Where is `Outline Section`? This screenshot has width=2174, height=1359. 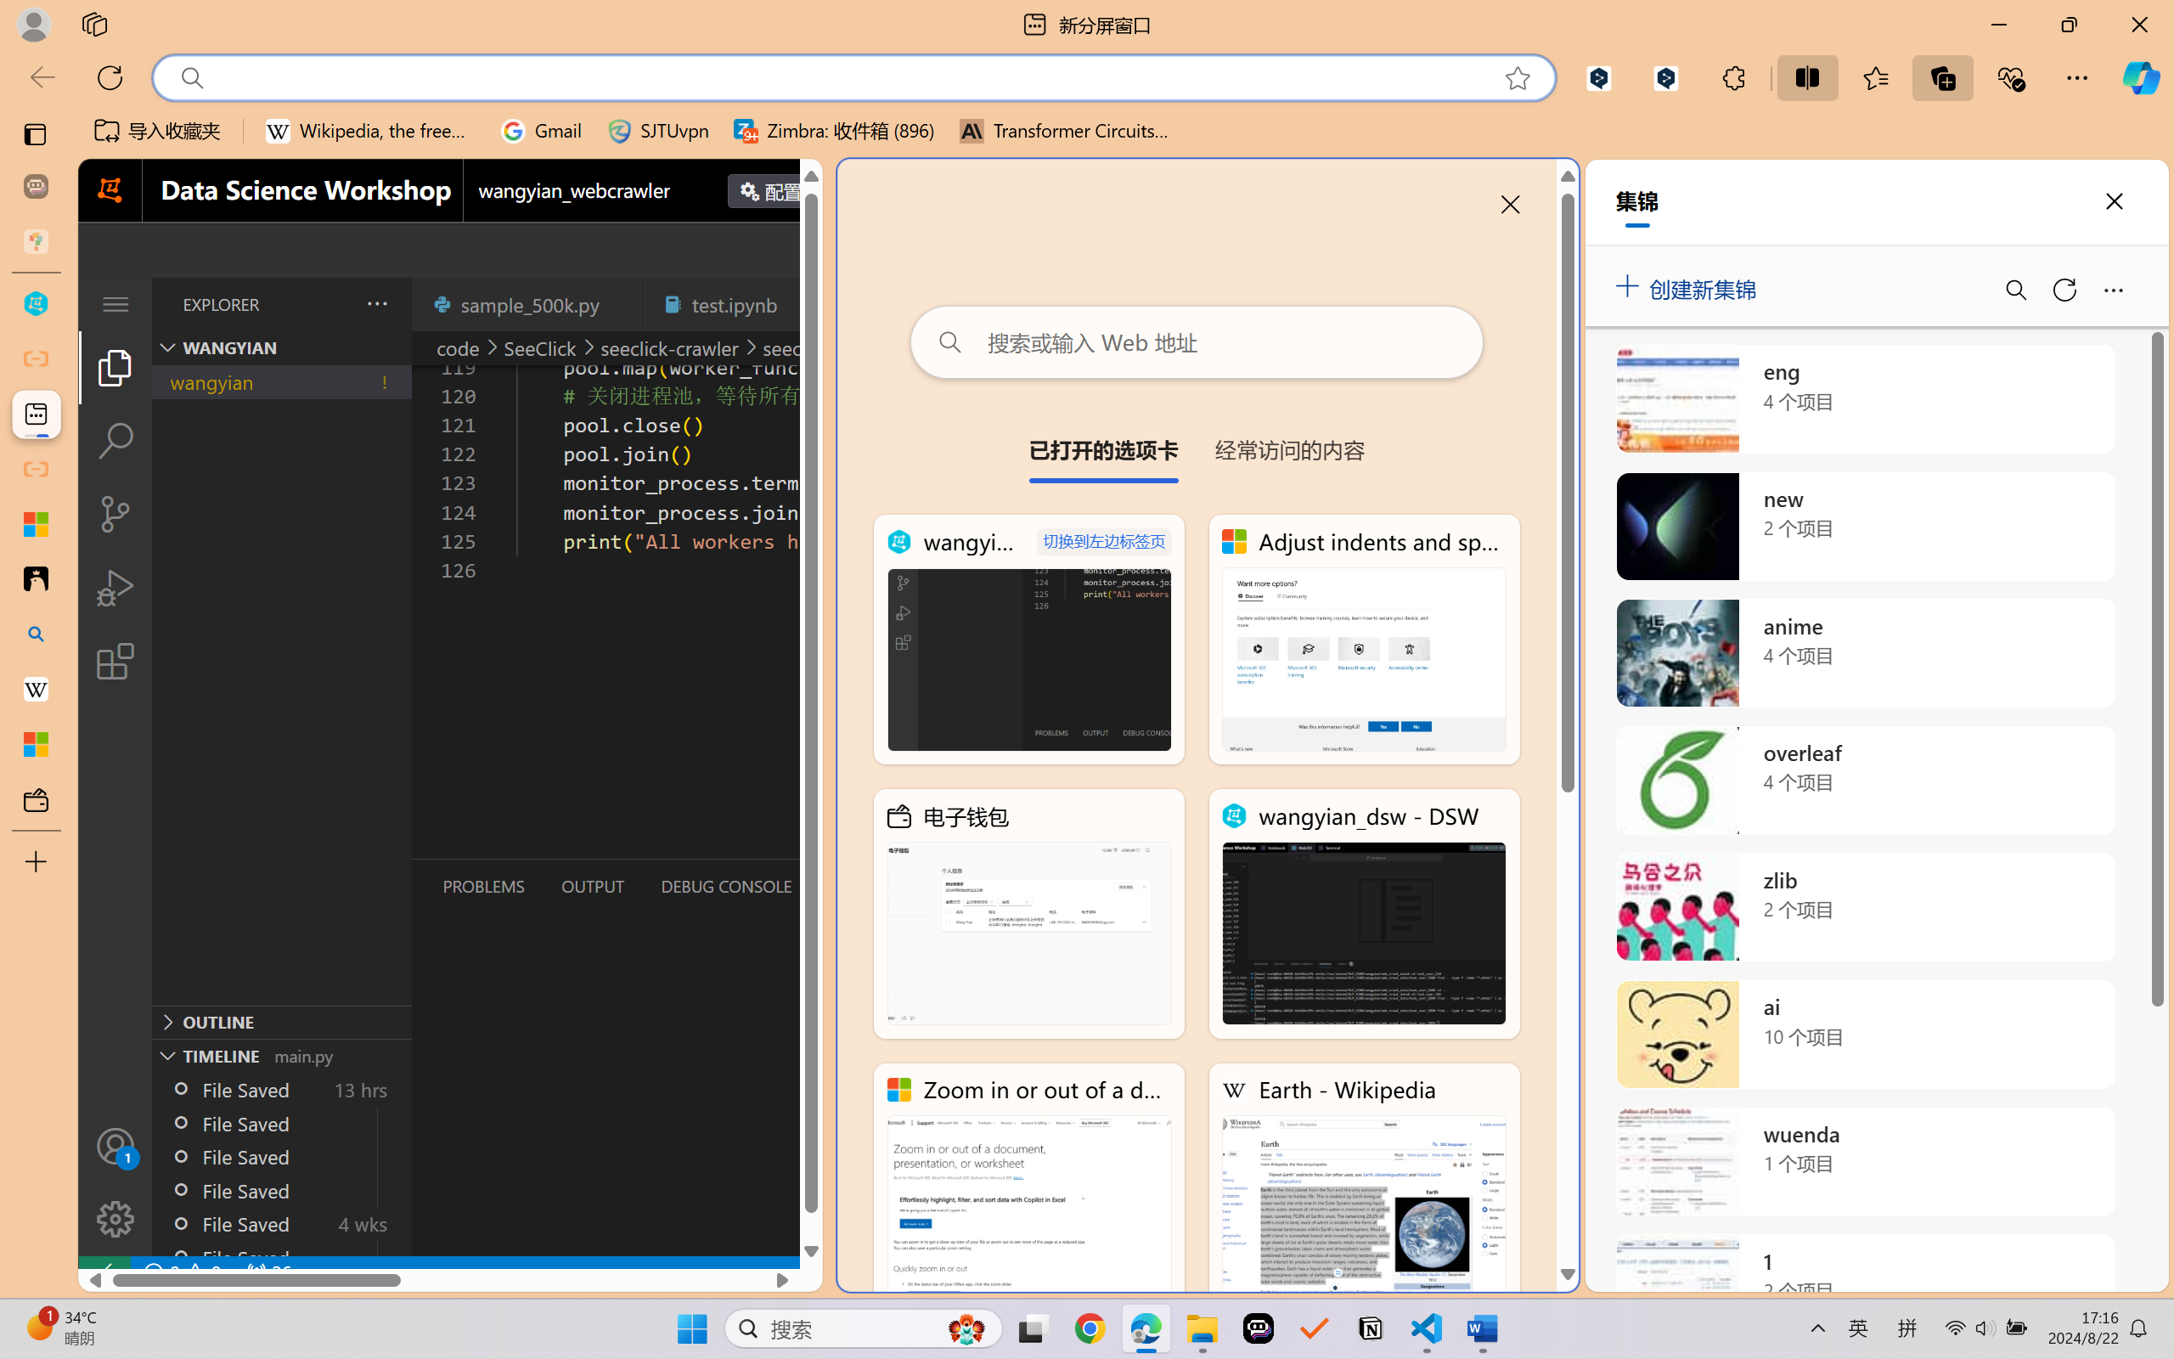 Outline Section is located at coordinates (281, 1021).